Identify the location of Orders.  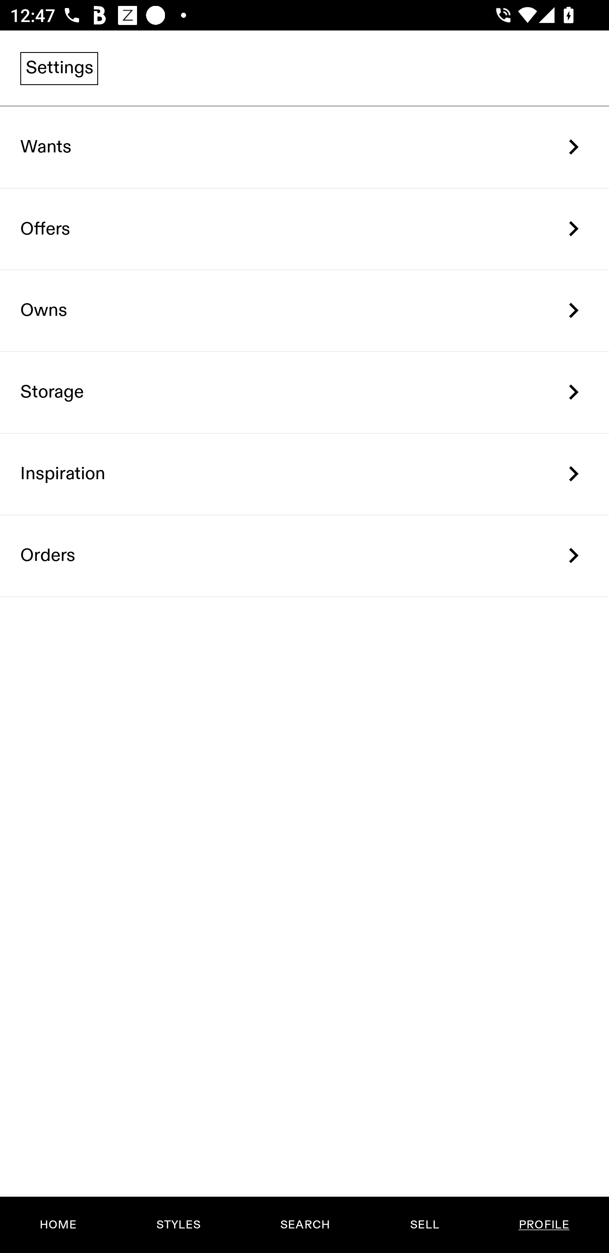
(304, 555).